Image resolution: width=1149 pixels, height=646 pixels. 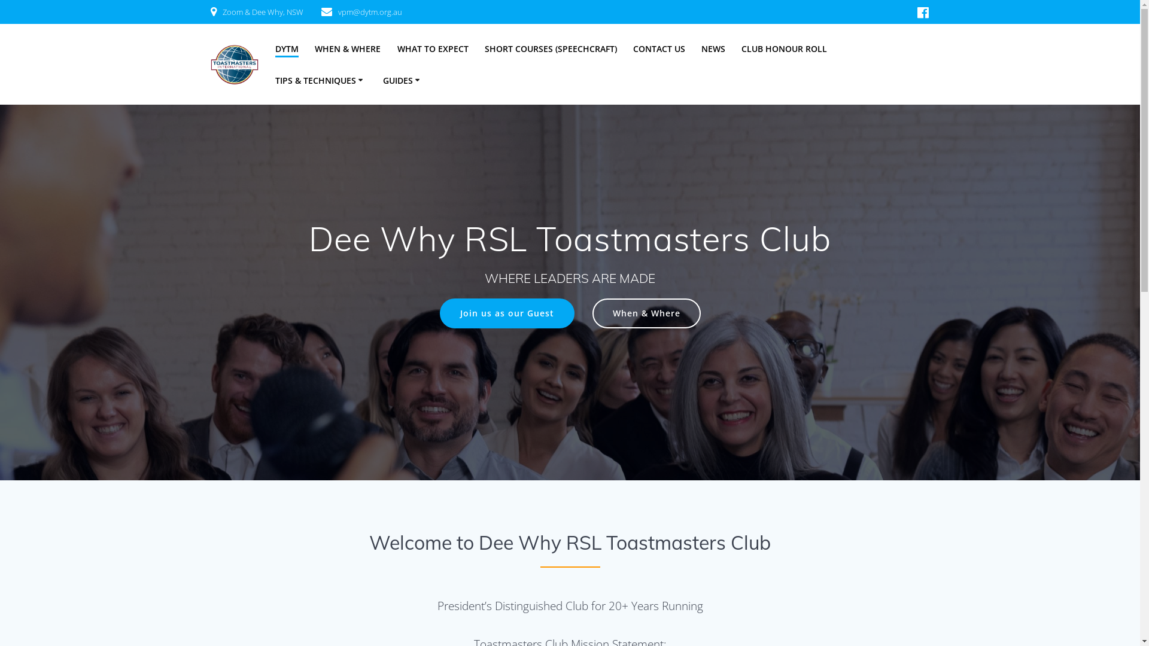 I want to click on DYTM, so click(x=287, y=50).